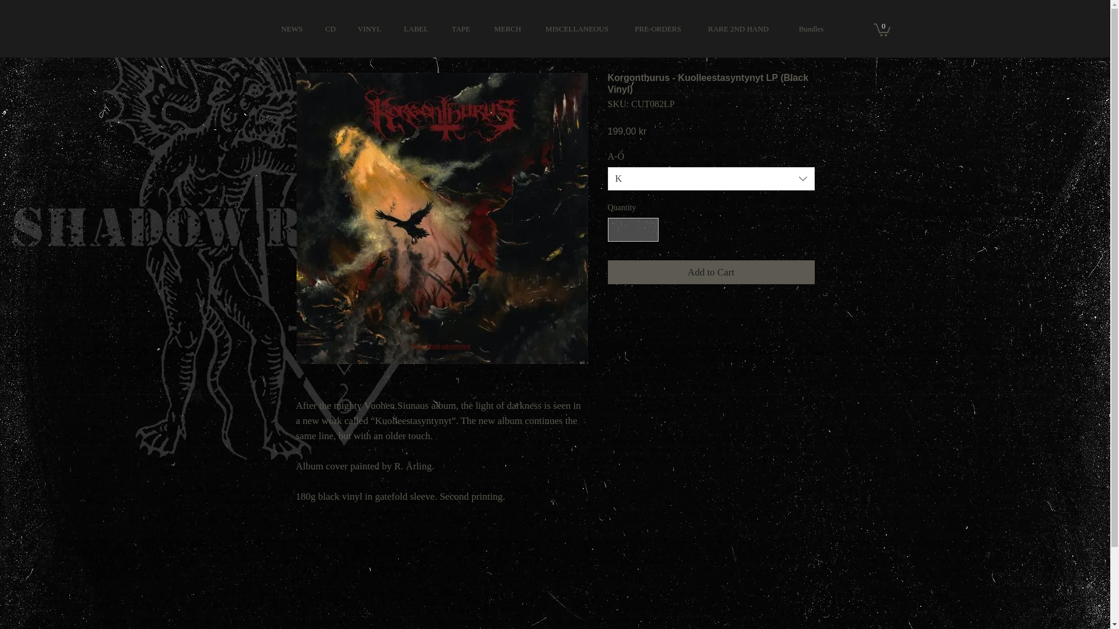 This screenshot has width=1119, height=629. What do you see at coordinates (460, 29) in the screenshot?
I see `TAPE` at bounding box center [460, 29].